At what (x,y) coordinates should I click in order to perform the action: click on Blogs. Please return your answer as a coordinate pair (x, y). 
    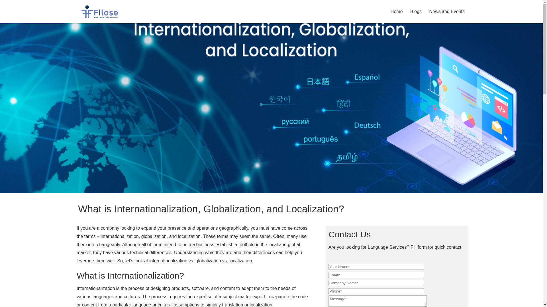
    Looking at the image, I should click on (416, 16).